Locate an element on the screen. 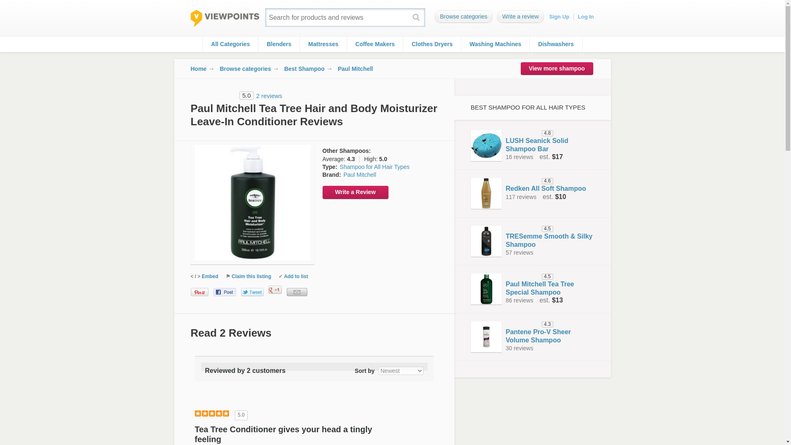  Write a Review is located at coordinates (355, 192).